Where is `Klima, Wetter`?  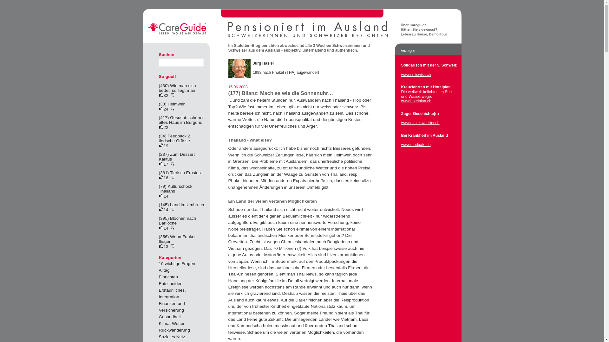
Klima, Wetter is located at coordinates (171, 324).